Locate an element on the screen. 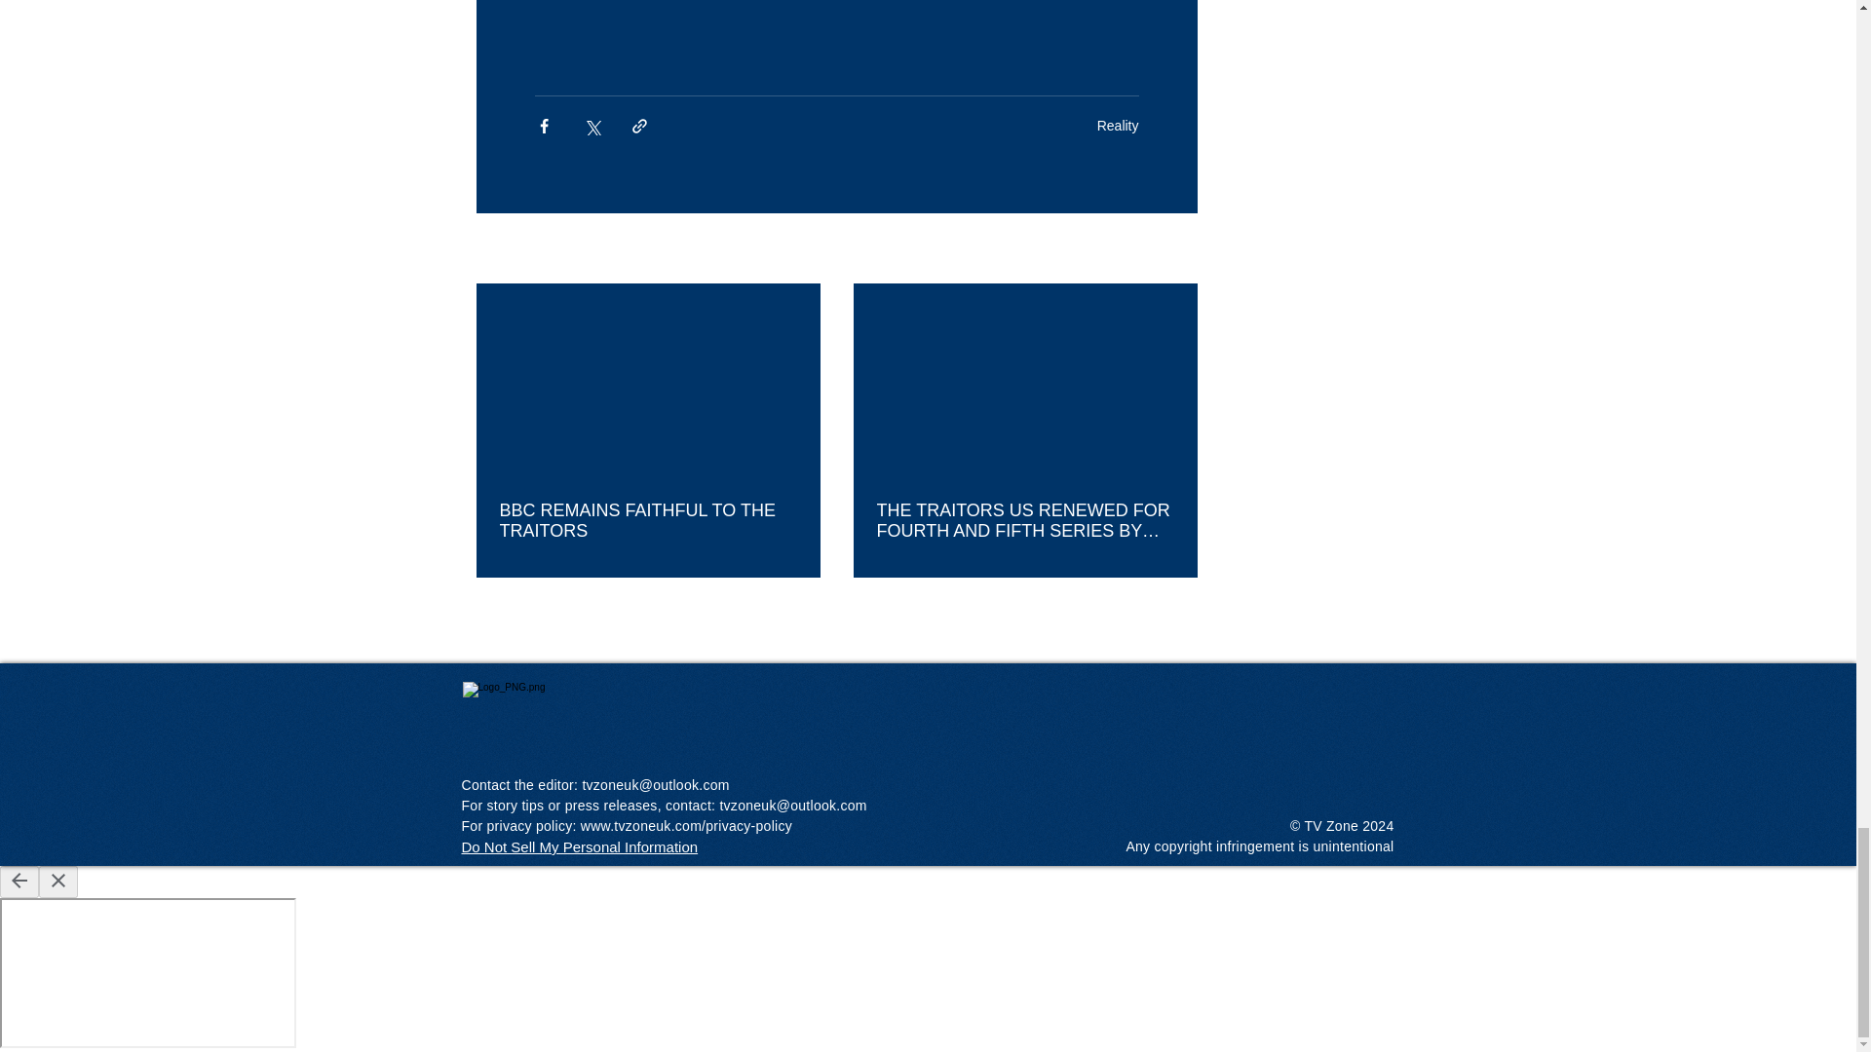  Reality is located at coordinates (1118, 125).